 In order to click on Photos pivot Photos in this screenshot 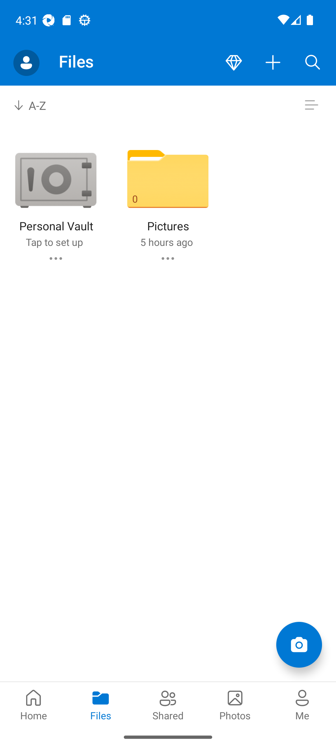, I will do `click(235, 704)`.